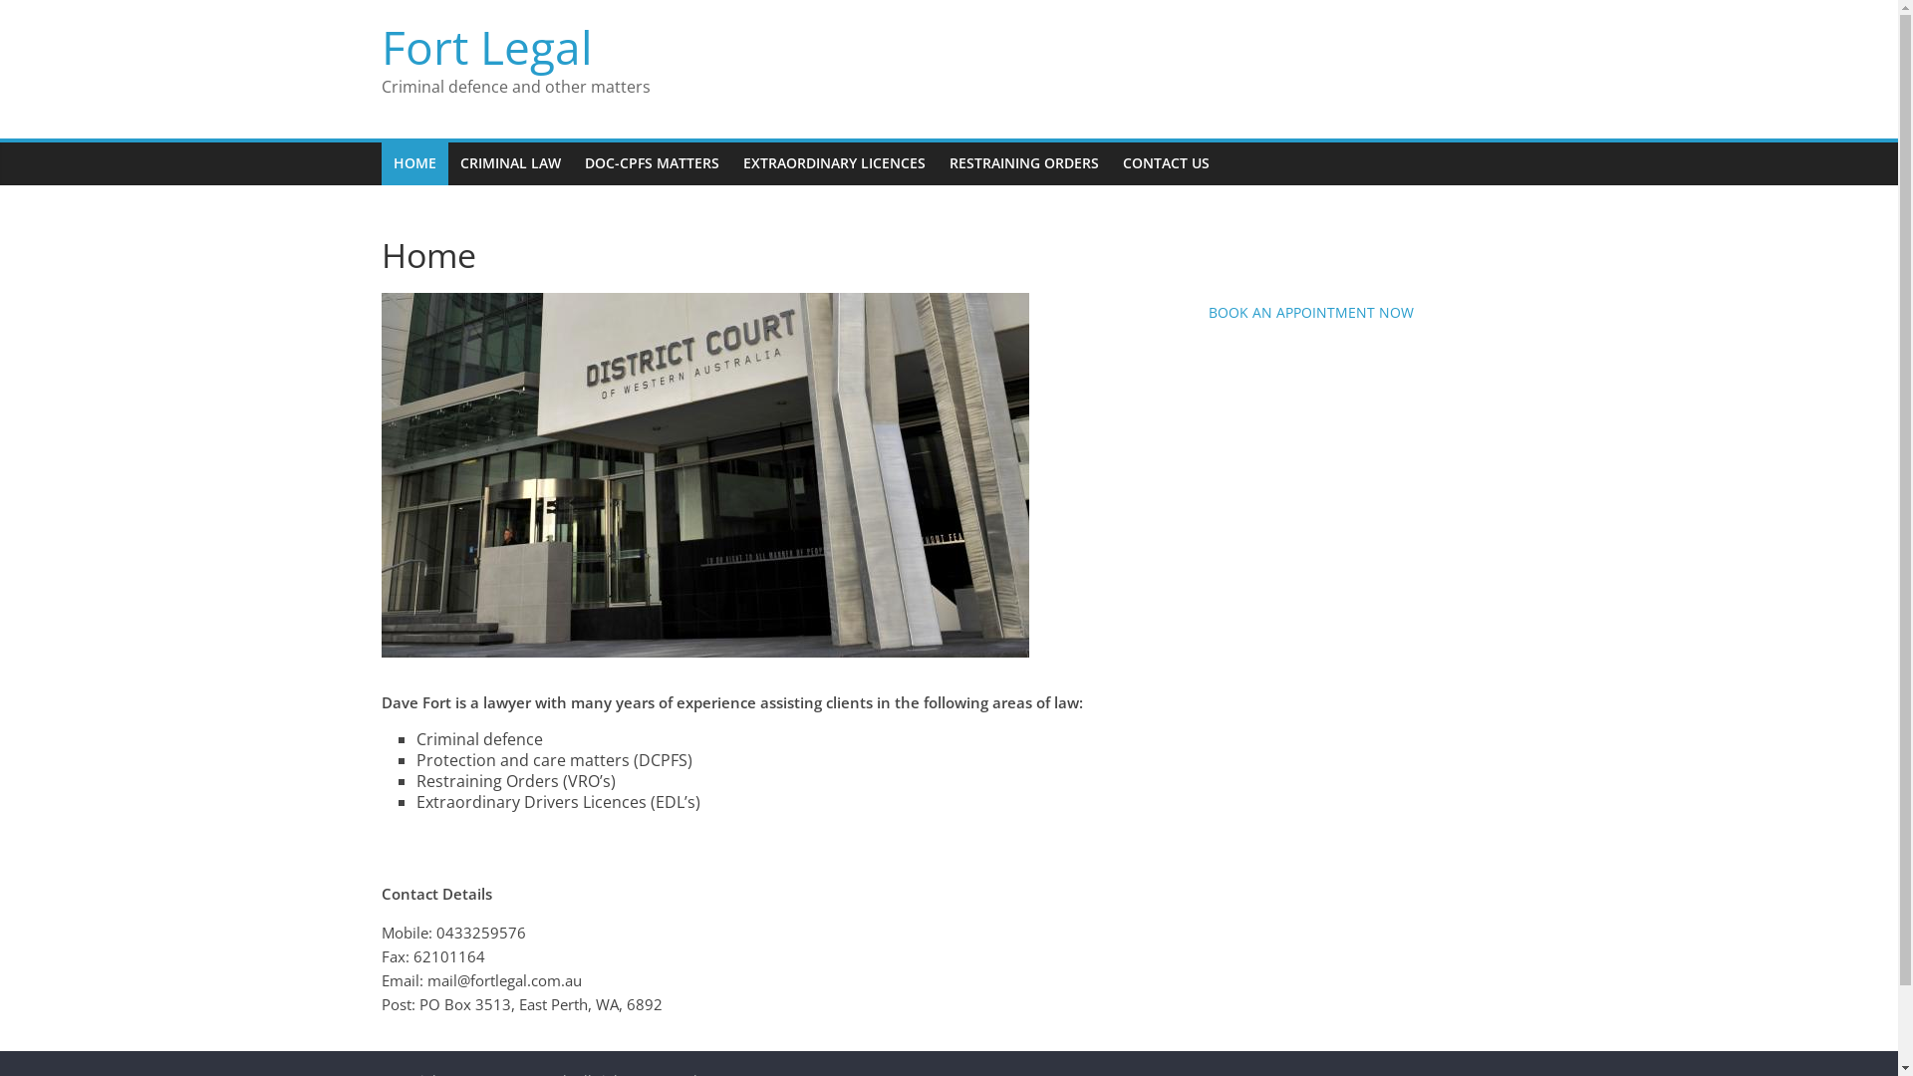 This screenshot has height=1076, width=1913. I want to click on Fort Legal, so click(486, 46).